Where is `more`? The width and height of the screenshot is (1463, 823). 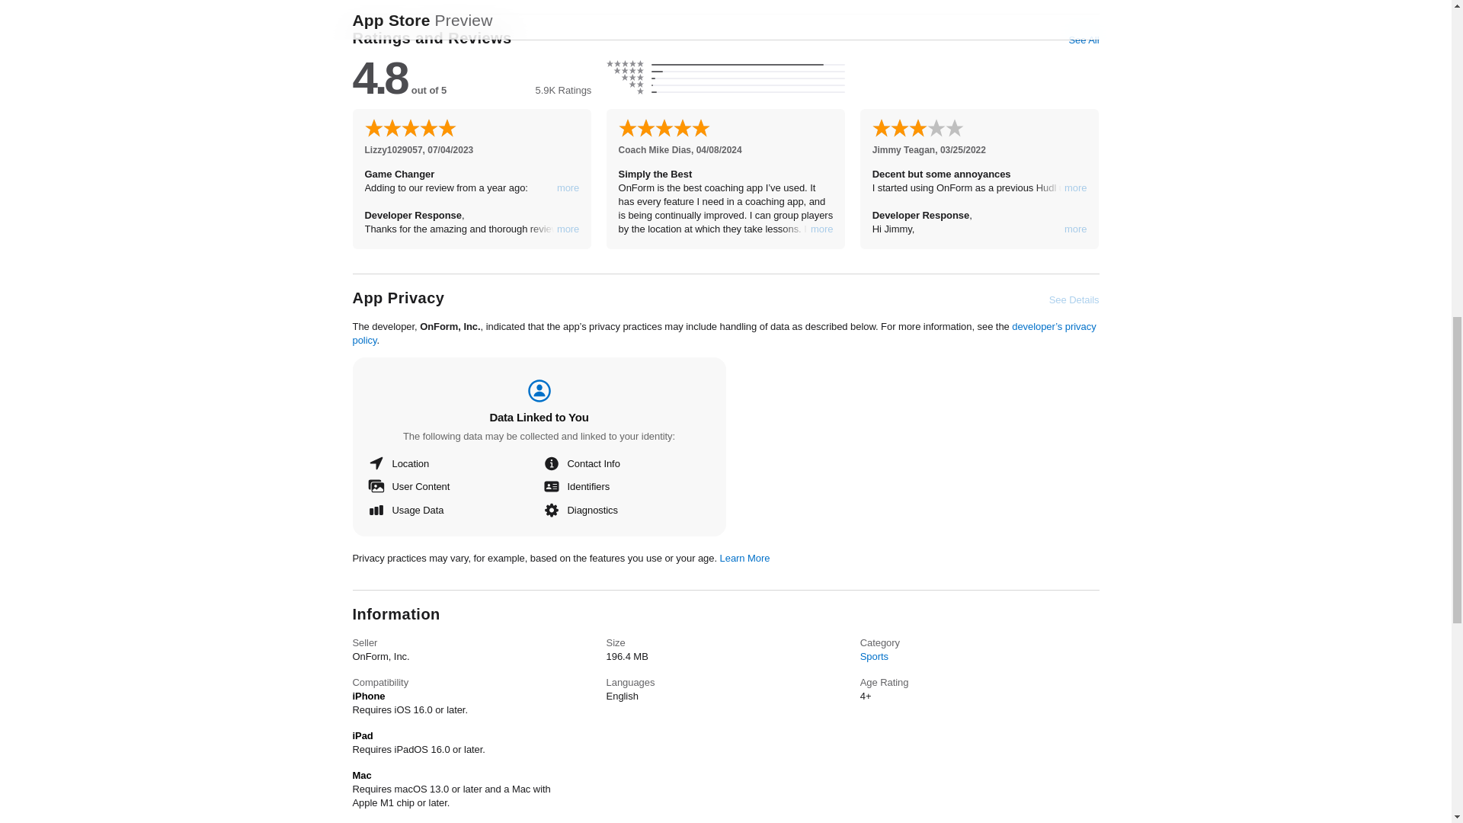 more is located at coordinates (1076, 229).